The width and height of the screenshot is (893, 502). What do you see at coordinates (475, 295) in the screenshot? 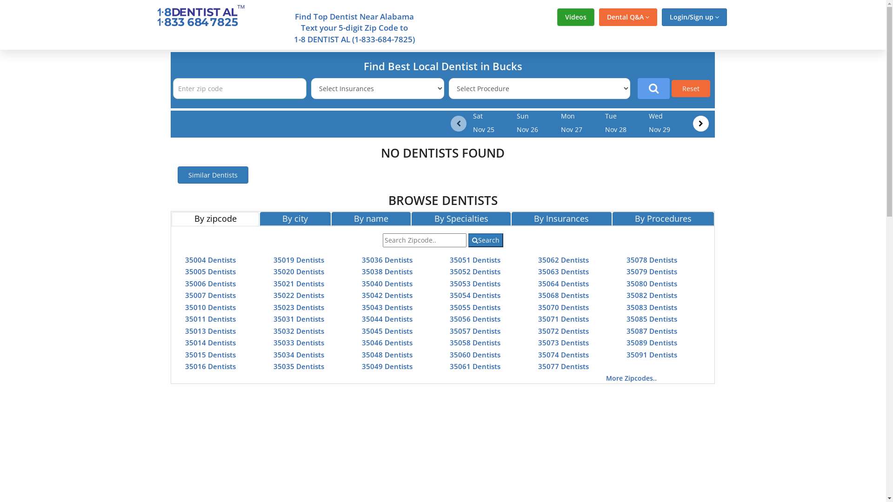
I see `35054 Dentists` at bounding box center [475, 295].